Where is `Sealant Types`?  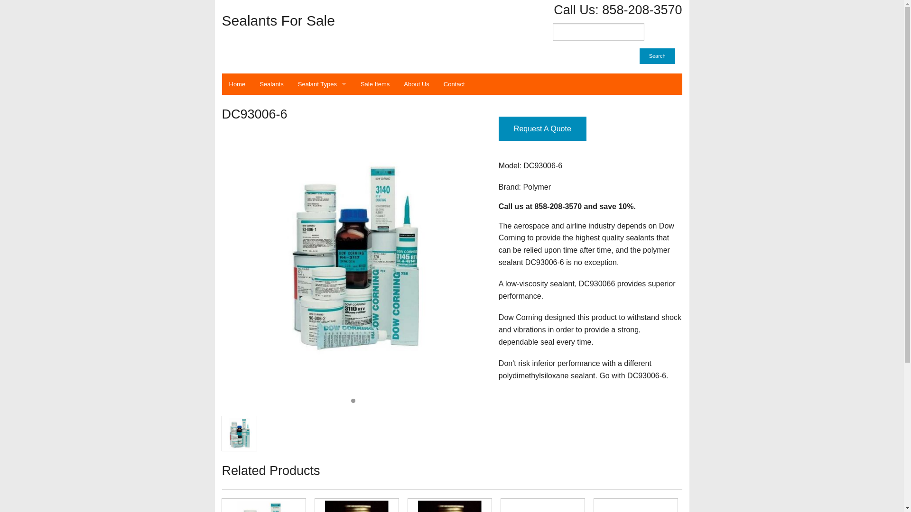
Sealant Types is located at coordinates (322, 84).